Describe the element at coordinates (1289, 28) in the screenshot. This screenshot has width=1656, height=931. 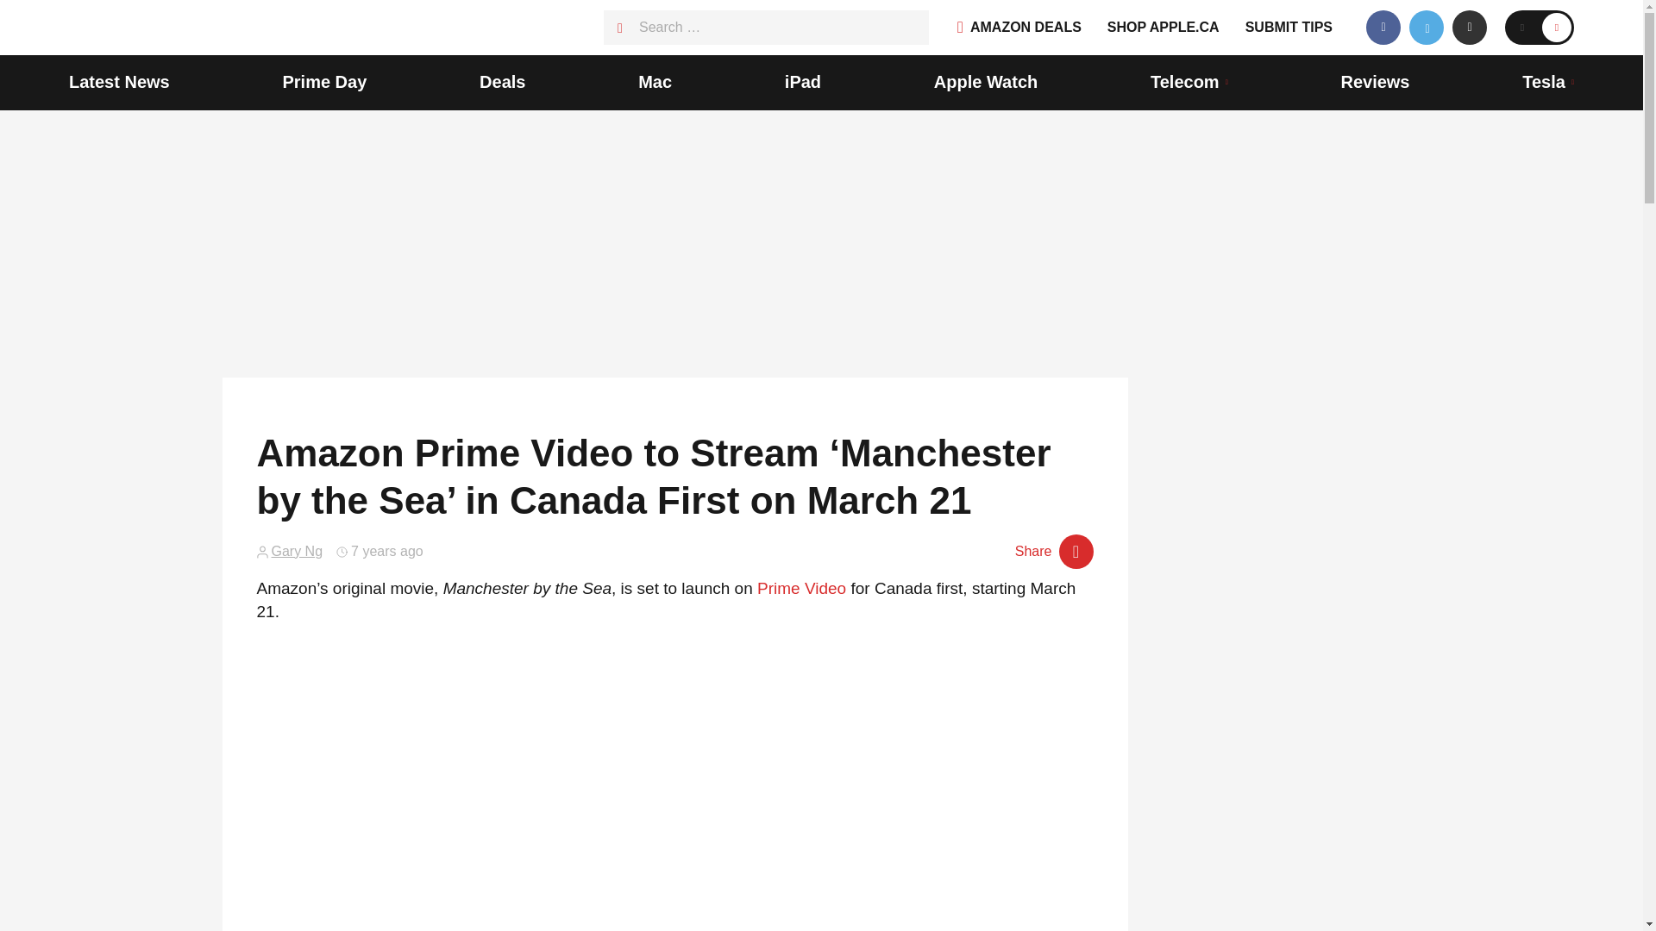
I see `SUBMIT TIPS` at that location.